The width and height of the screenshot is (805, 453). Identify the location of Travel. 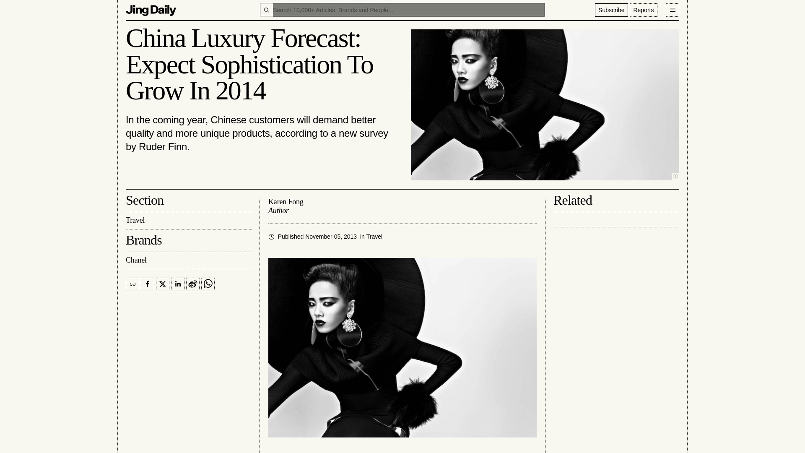
(188, 221).